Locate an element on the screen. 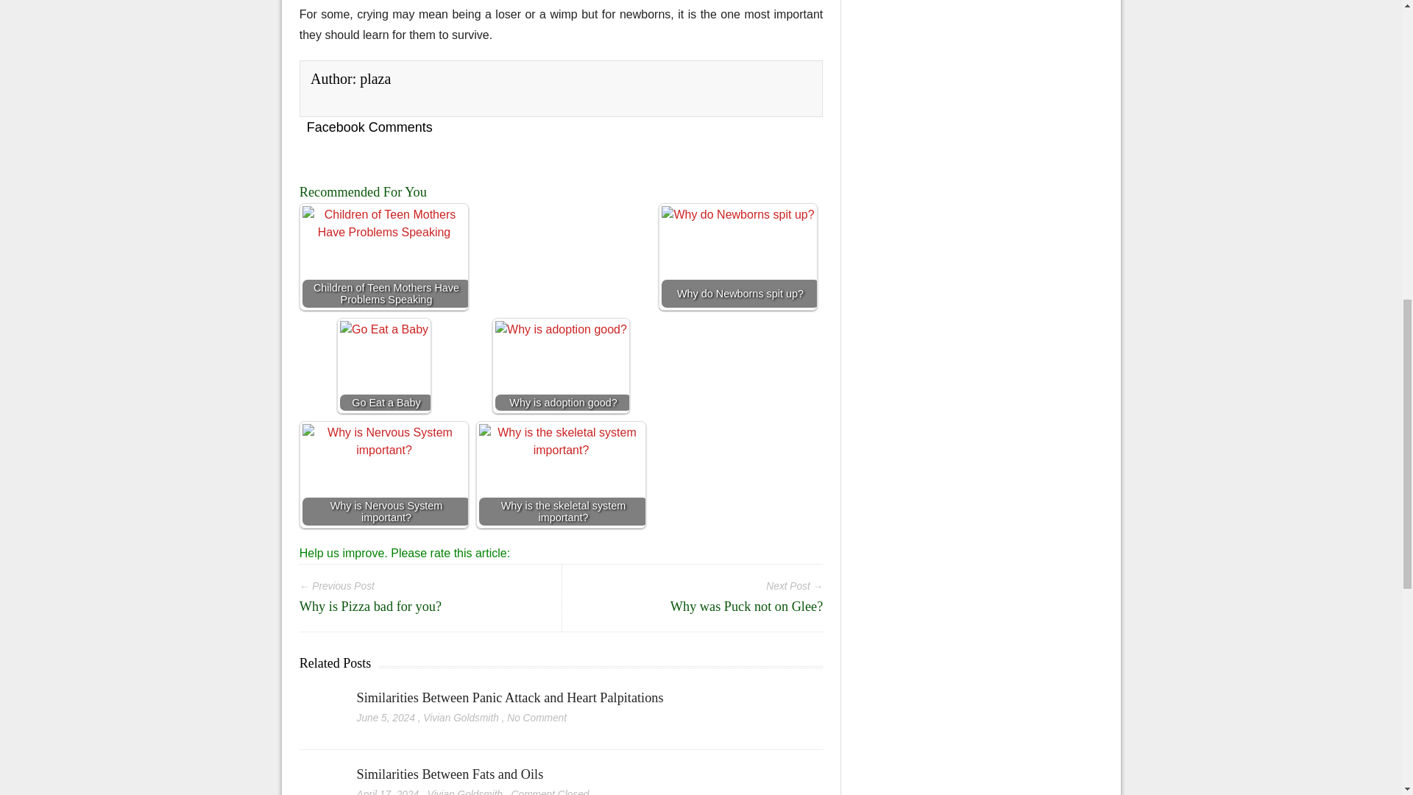 Image resolution: width=1413 pixels, height=795 pixels. Similarities Between Fats and Oils is located at coordinates (319, 774).